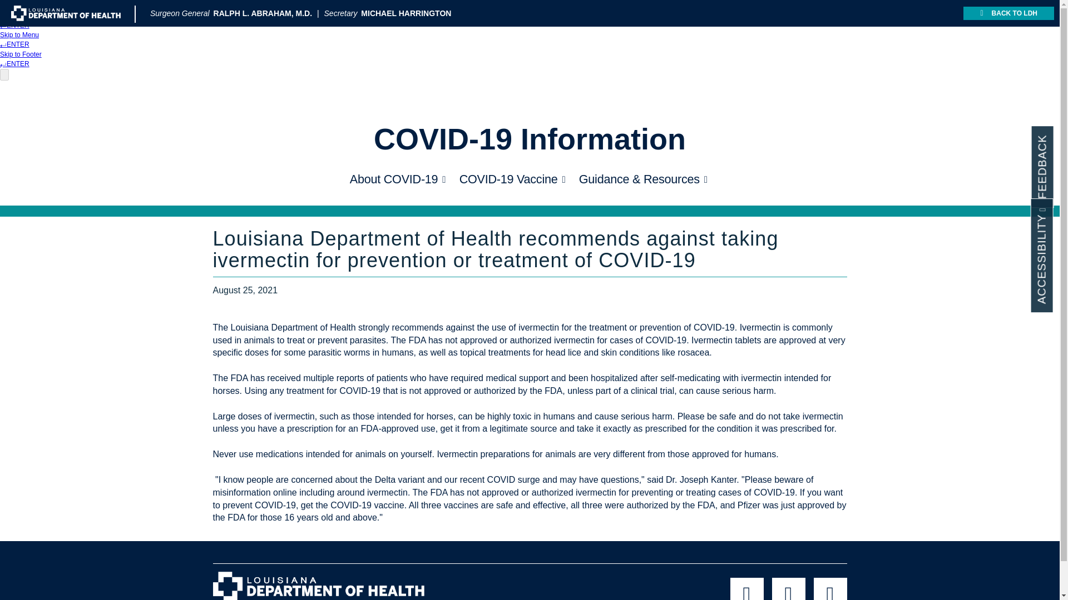 This screenshot has height=600, width=1068. Describe the element at coordinates (508, 179) in the screenshot. I see `COVID-19 Vaccine` at that location.